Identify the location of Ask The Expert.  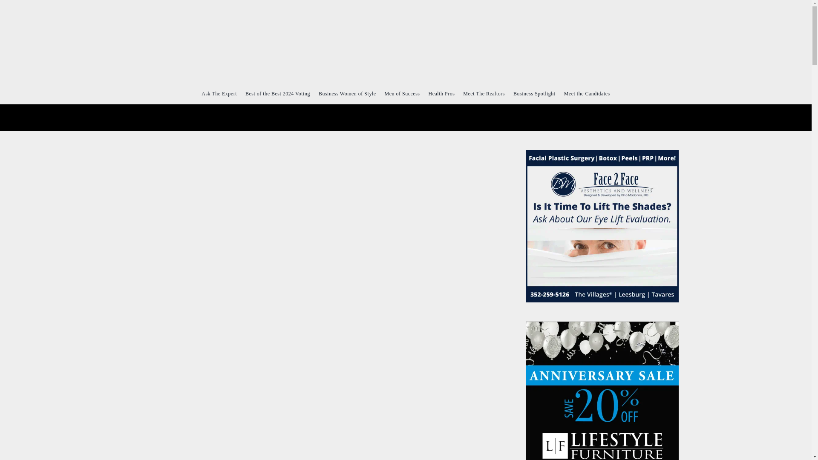
(219, 93).